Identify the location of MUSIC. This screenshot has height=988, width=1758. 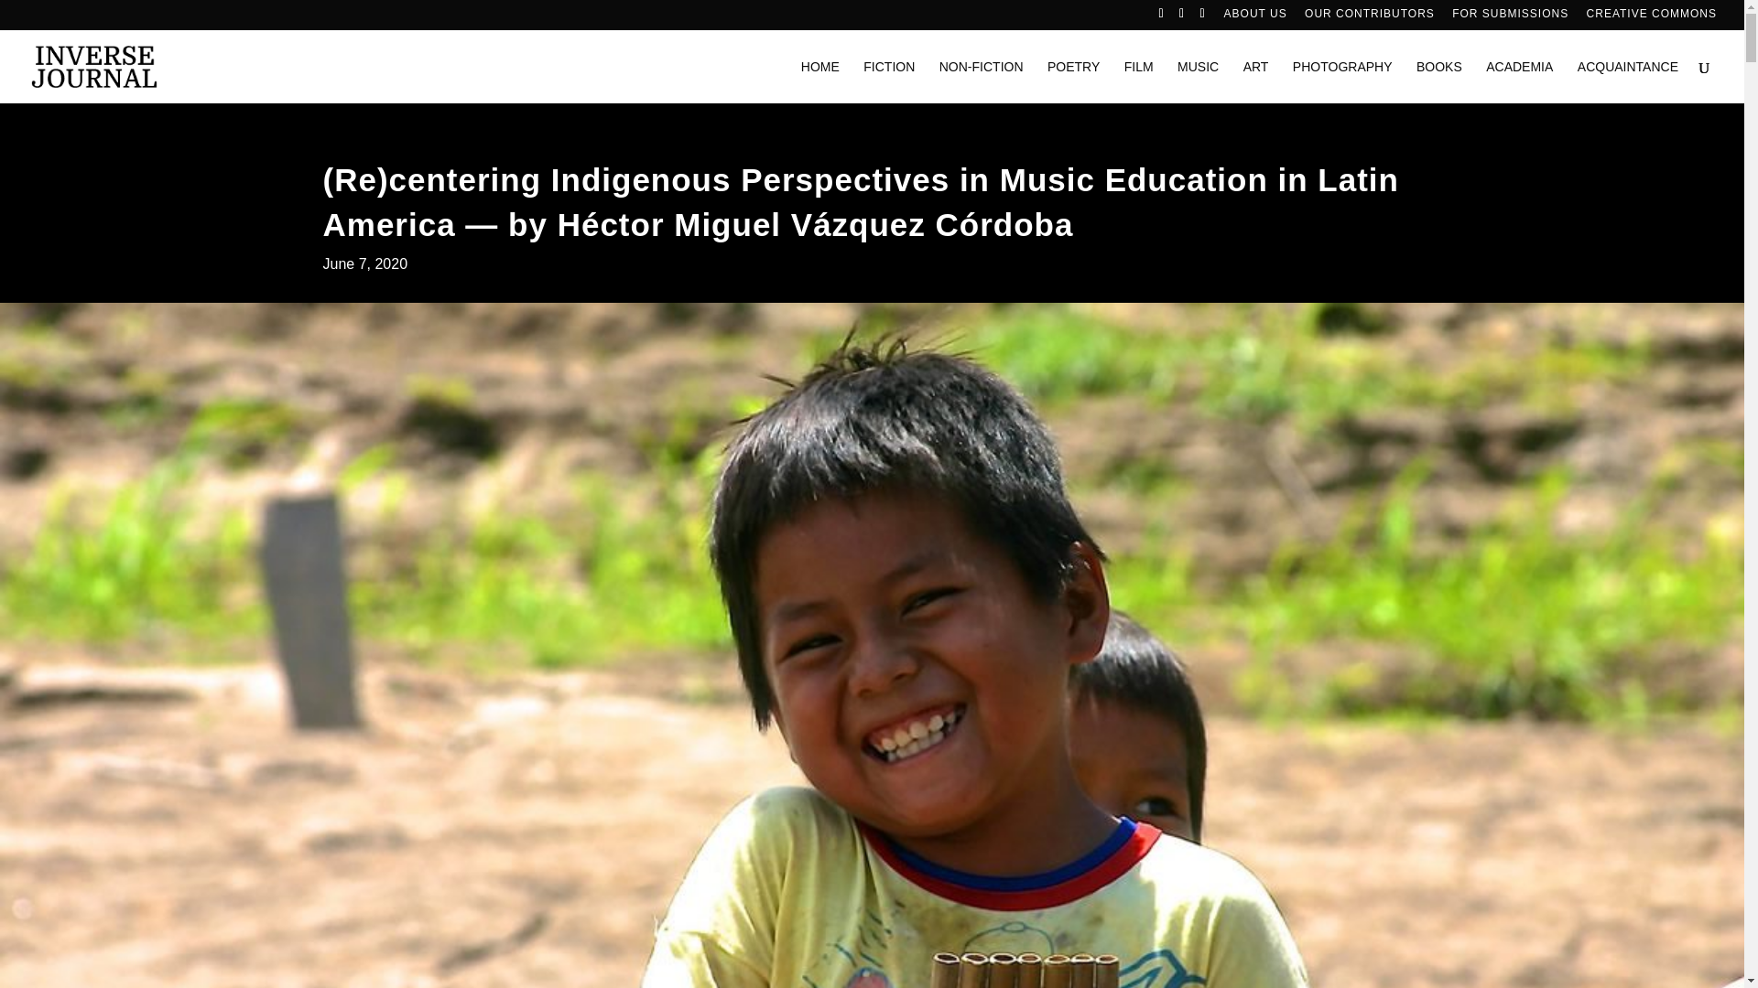
(1198, 81).